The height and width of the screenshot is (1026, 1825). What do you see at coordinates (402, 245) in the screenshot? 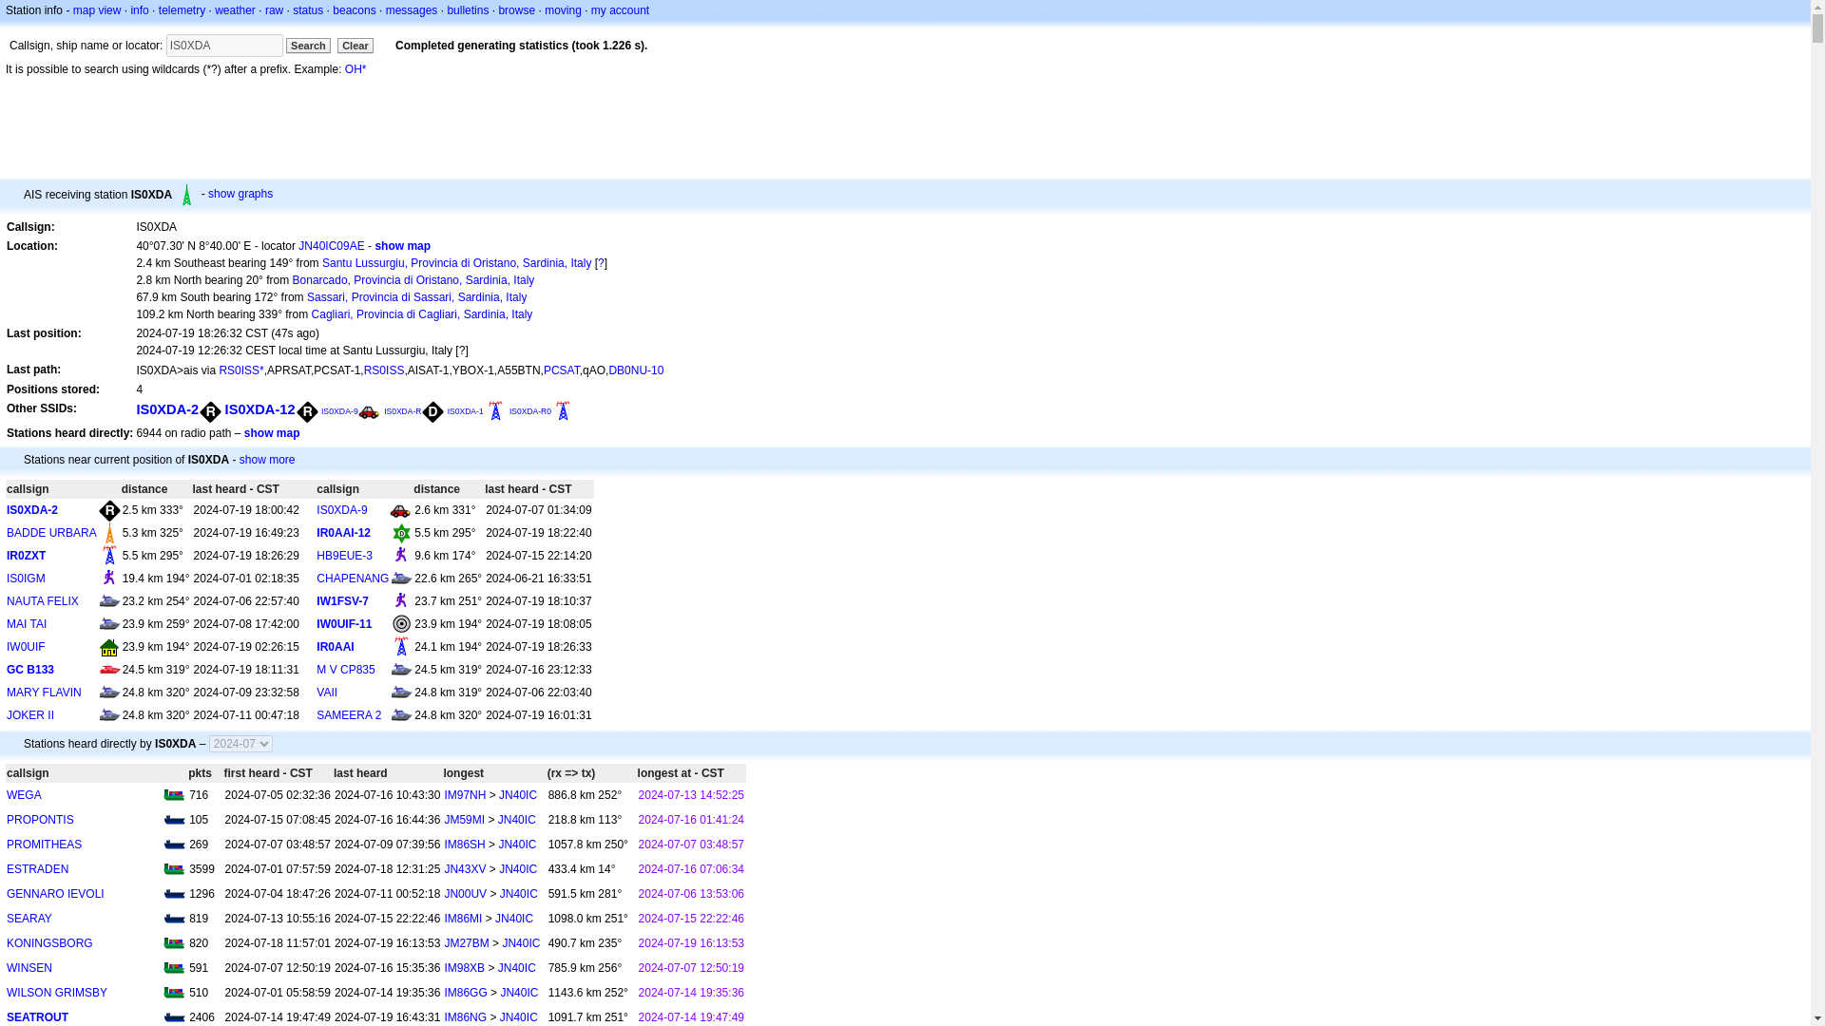
I see `show map` at bounding box center [402, 245].